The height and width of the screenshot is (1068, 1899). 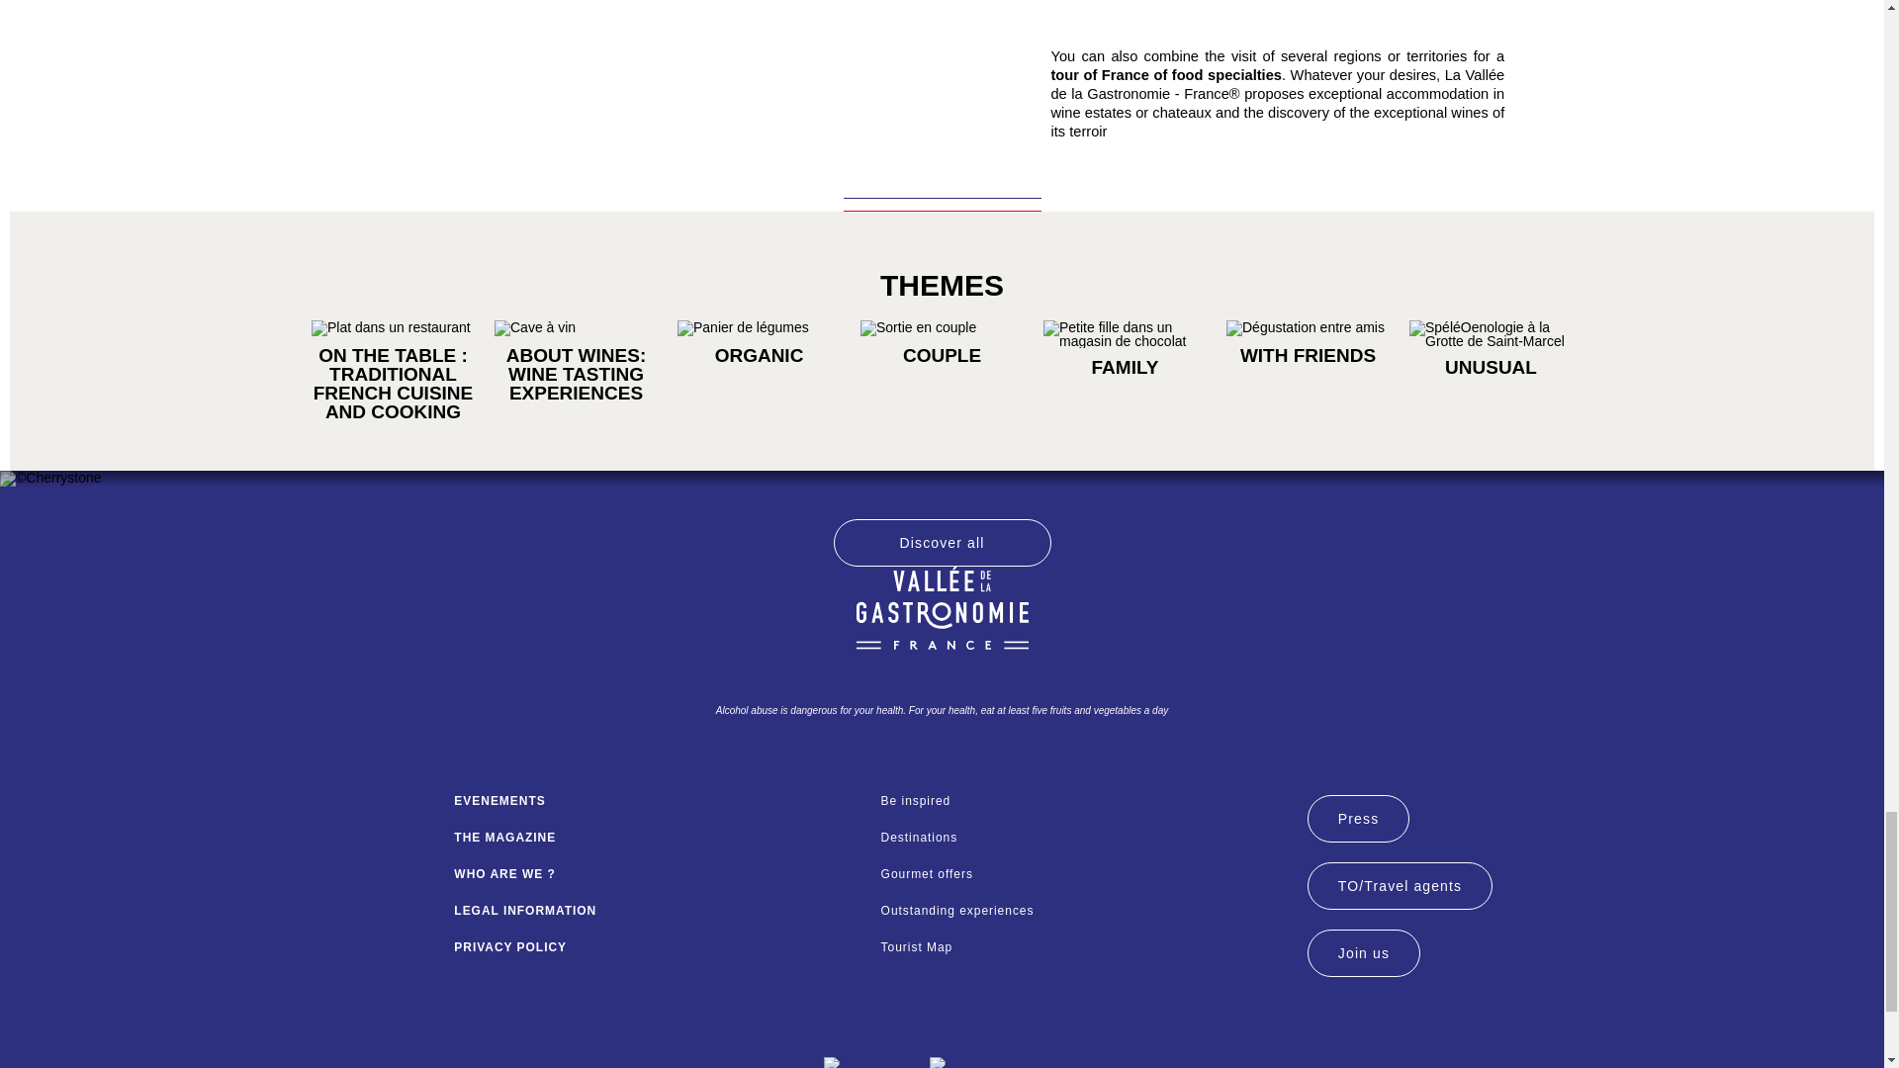 What do you see at coordinates (1084, 910) in the screenshot?
I see `Outstanding experiences` at bounding box center [1084, 910].